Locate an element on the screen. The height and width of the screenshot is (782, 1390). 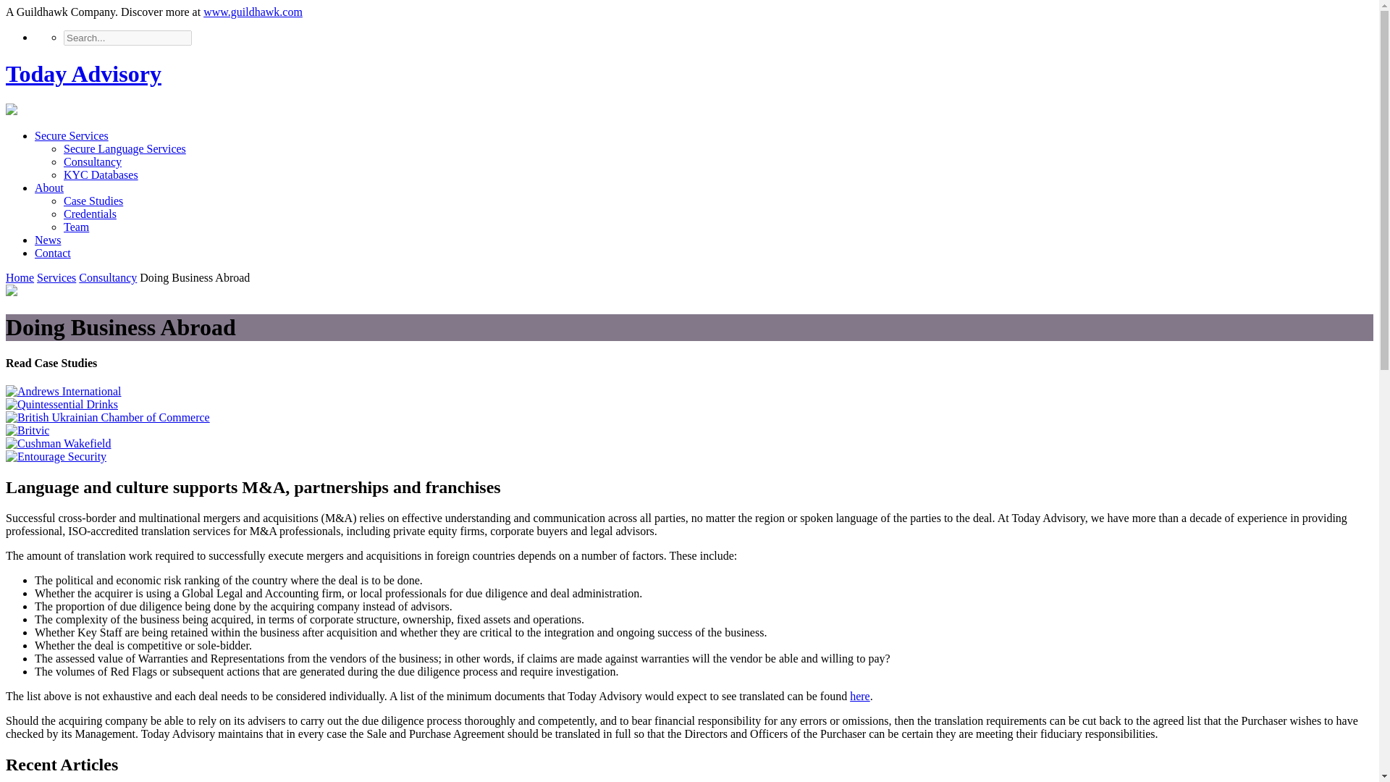
KYC Databases is located at coordinates (101, 175).